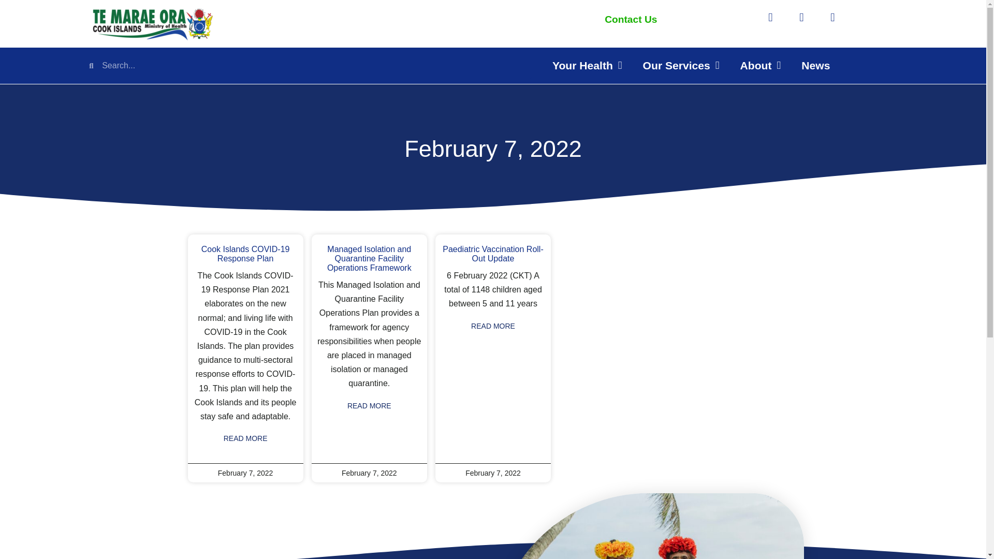 Image resolution: width=994 pixels, height=559 pixels. I want to click on Contact Us, so click(631, 19).